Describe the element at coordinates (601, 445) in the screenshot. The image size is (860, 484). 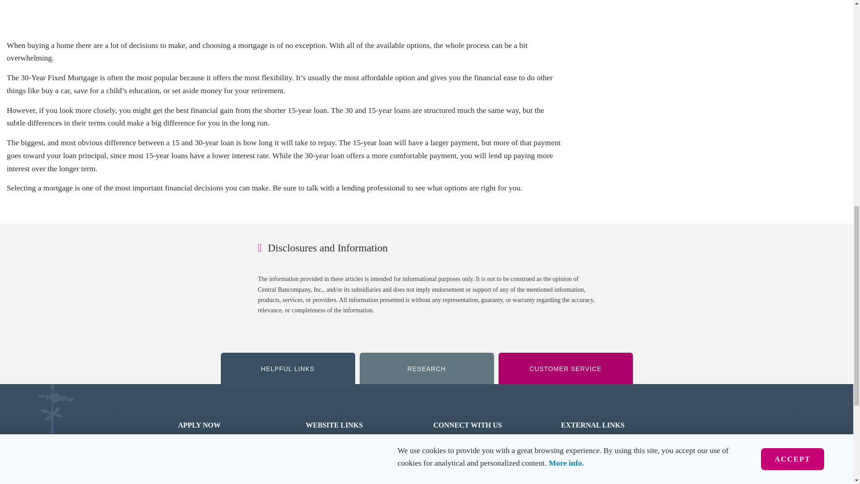
I see `Mobile App for Apple` at that location.